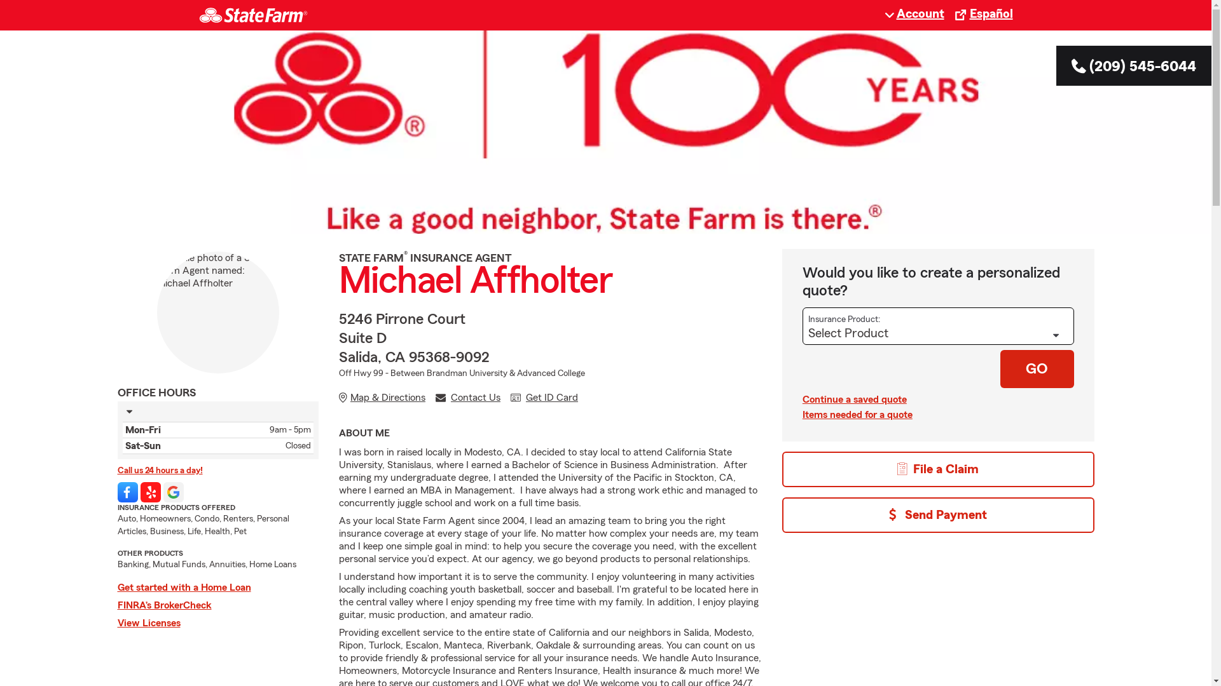 Image resolution: width=1221 pixels, height=686 pixels. Describe the element at coordinates (914, 14) in the screenshot. I see `Account` at that location.